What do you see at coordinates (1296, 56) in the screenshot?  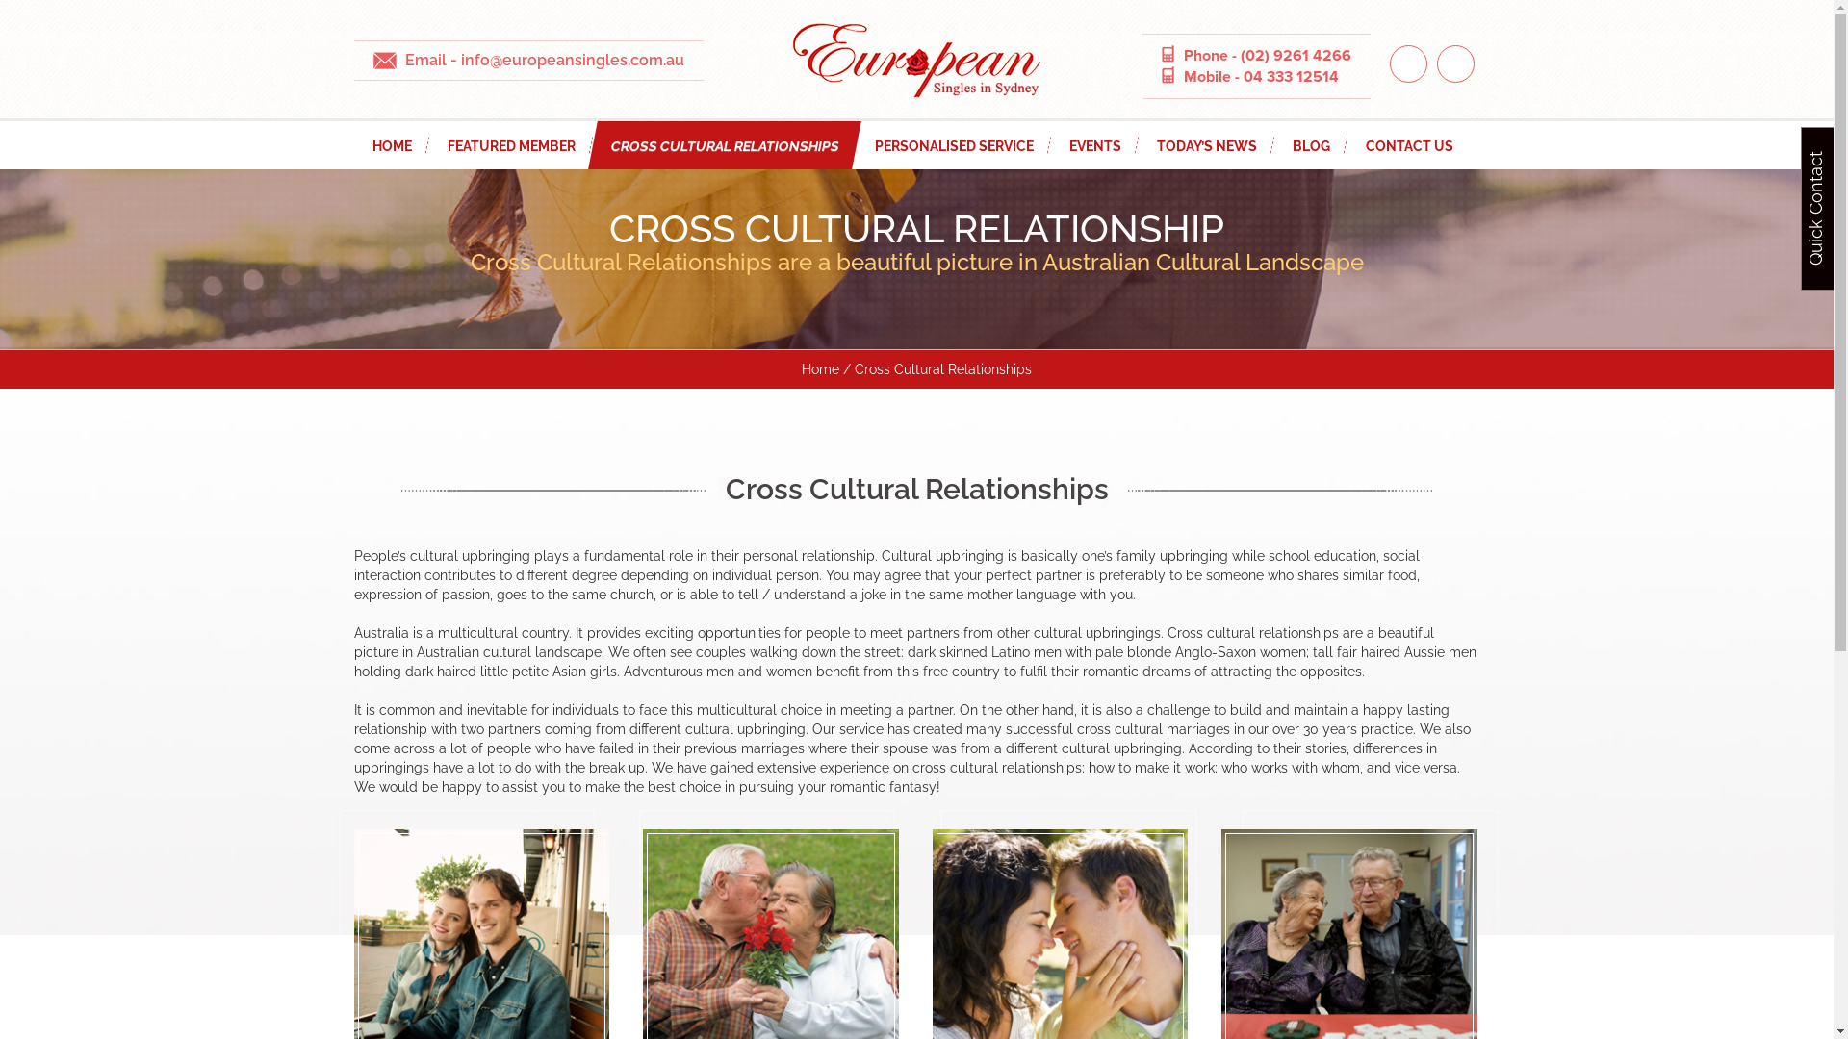 I see `(02) 9261 4266` at bounding box center [1296, 56].